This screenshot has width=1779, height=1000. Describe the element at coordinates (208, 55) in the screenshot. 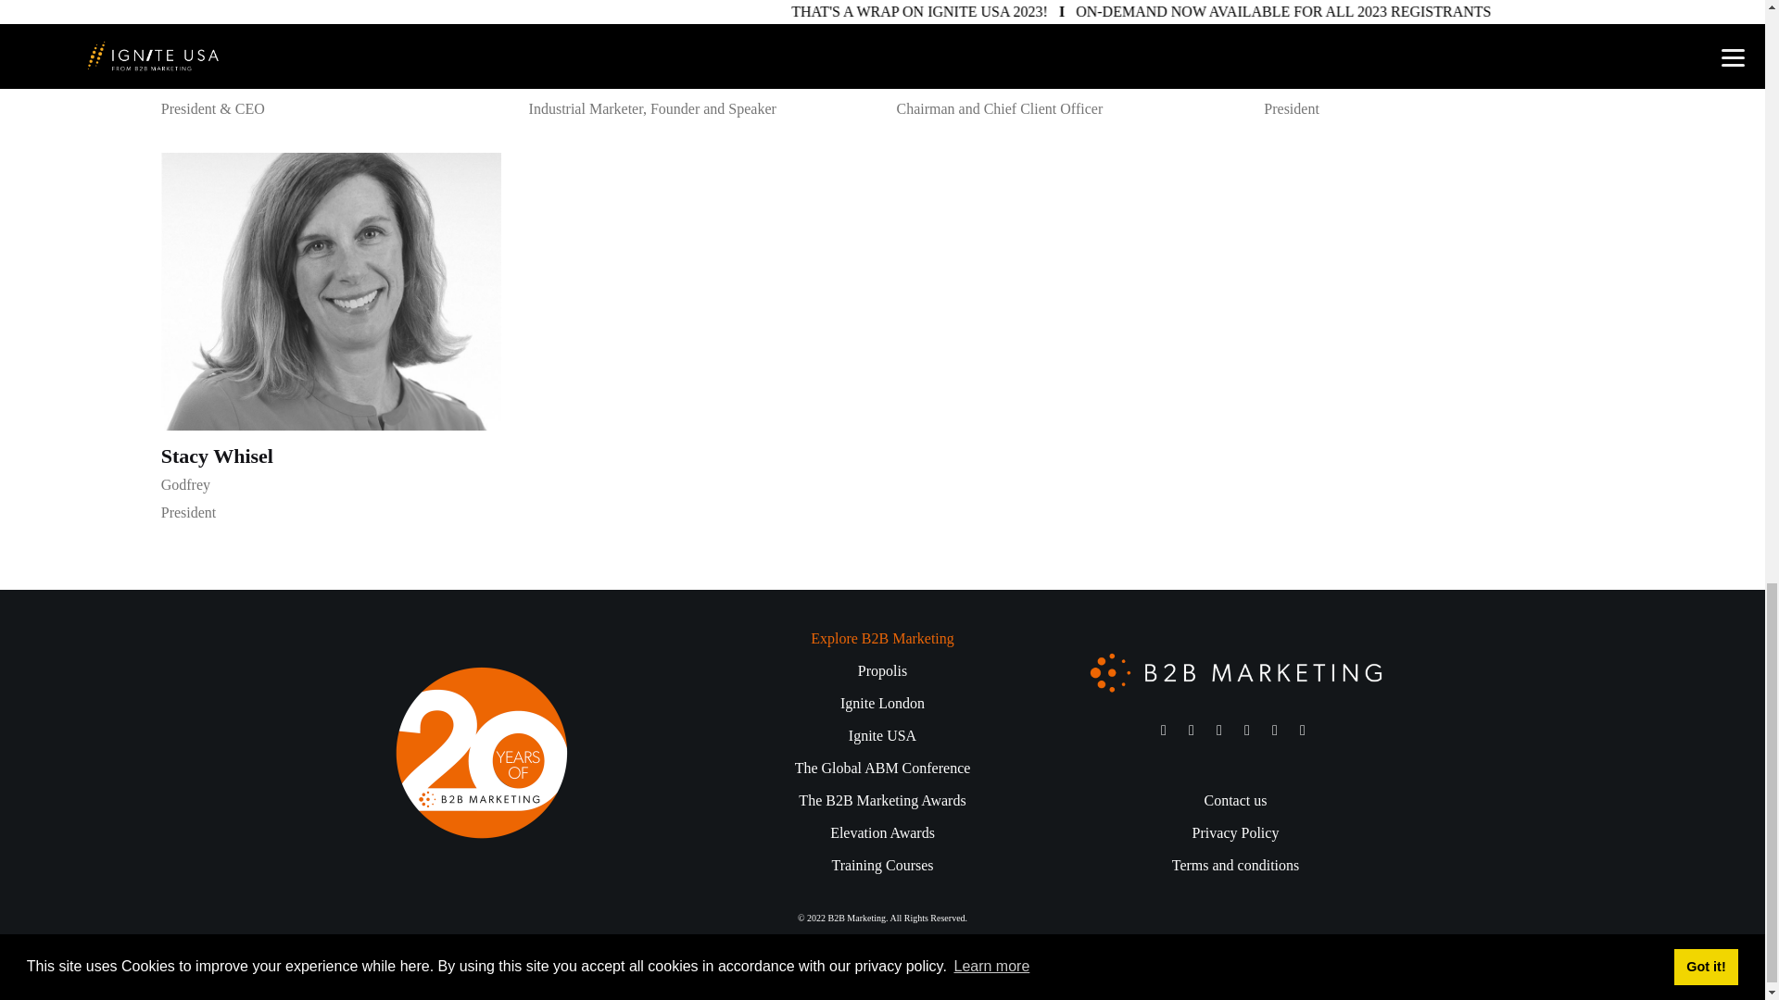

I see `Speaker Details` at that location.